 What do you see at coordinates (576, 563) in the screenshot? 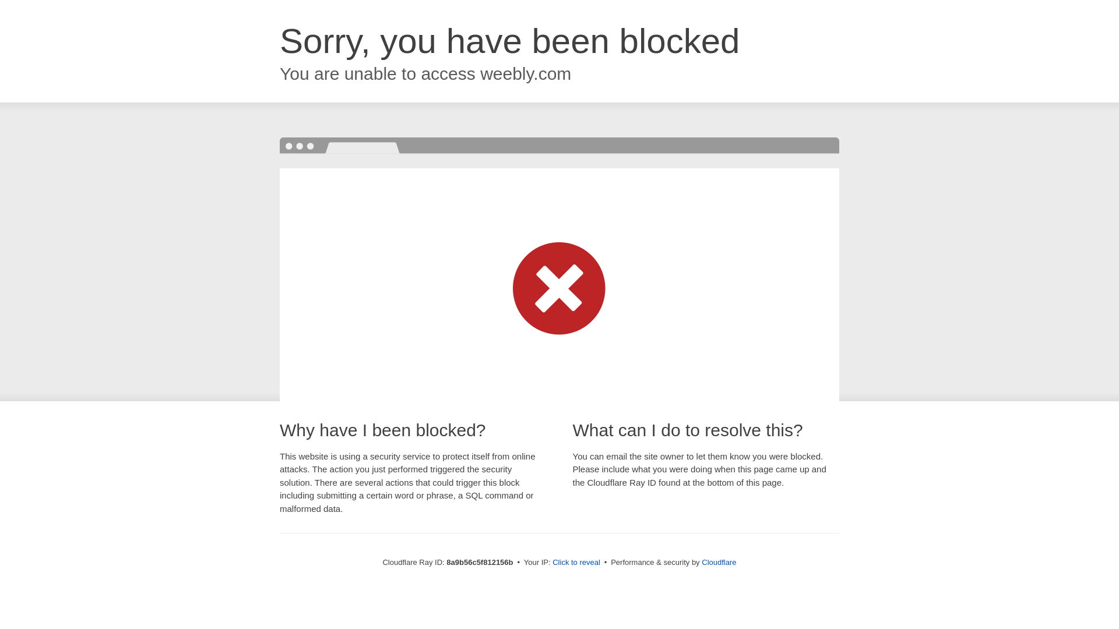
I see `Click to reveal` at bounding box center [576, 563].